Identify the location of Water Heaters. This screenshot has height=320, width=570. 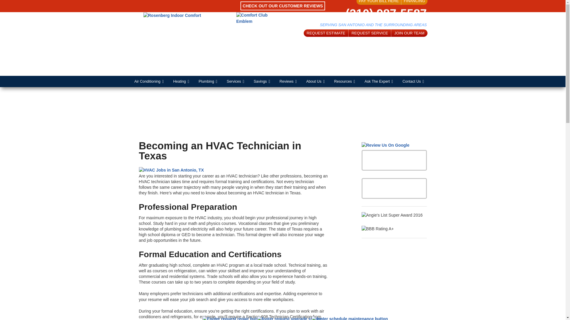
(211, 194).